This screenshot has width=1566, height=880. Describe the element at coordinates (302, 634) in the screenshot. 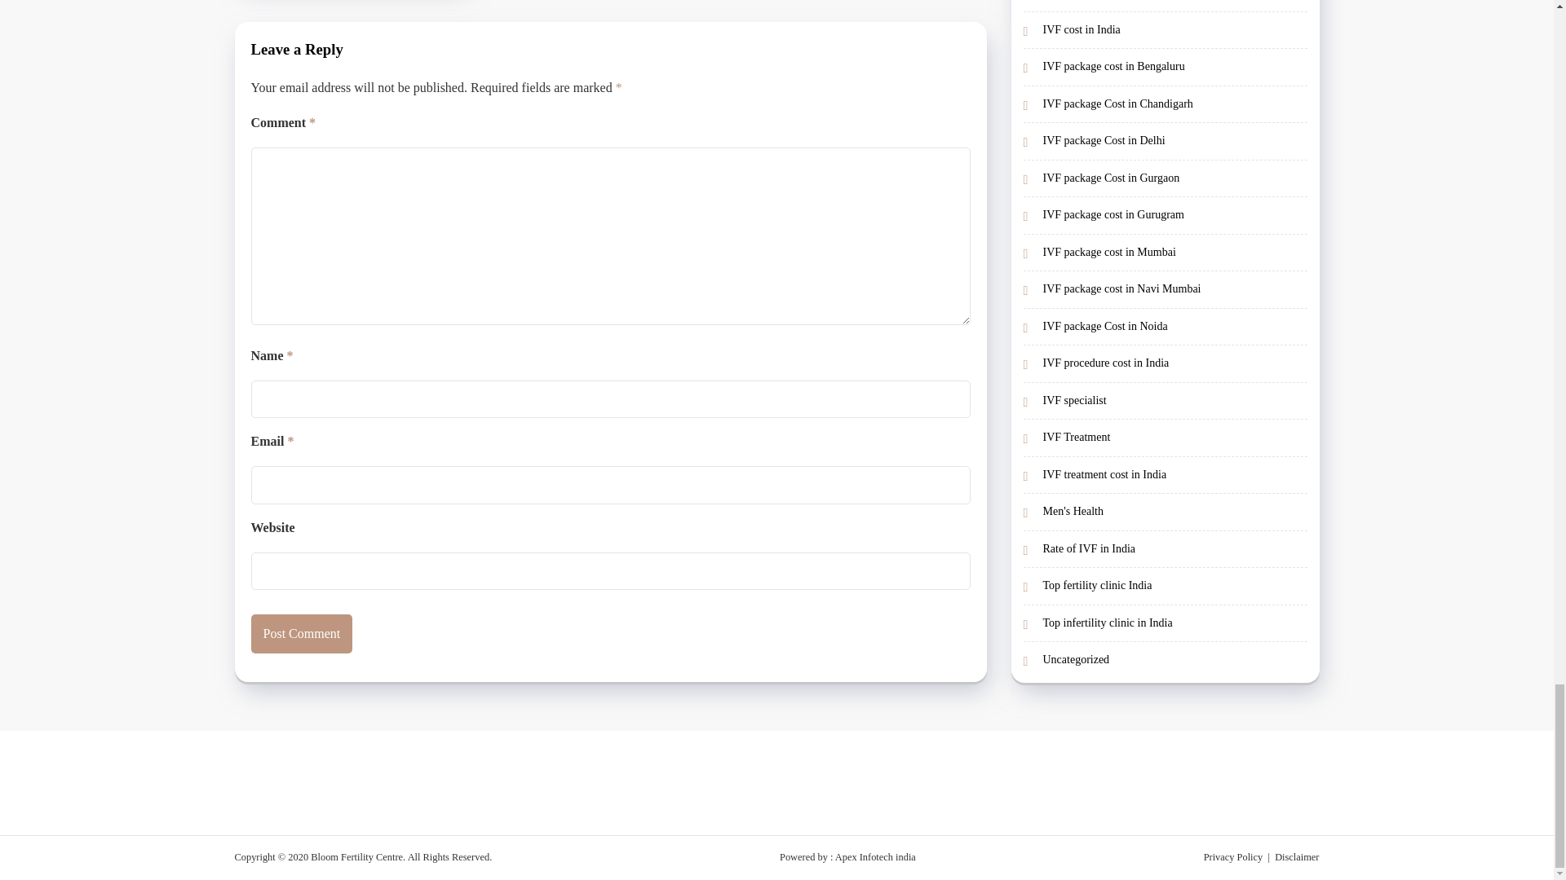

I see `Post Comment` at that location.